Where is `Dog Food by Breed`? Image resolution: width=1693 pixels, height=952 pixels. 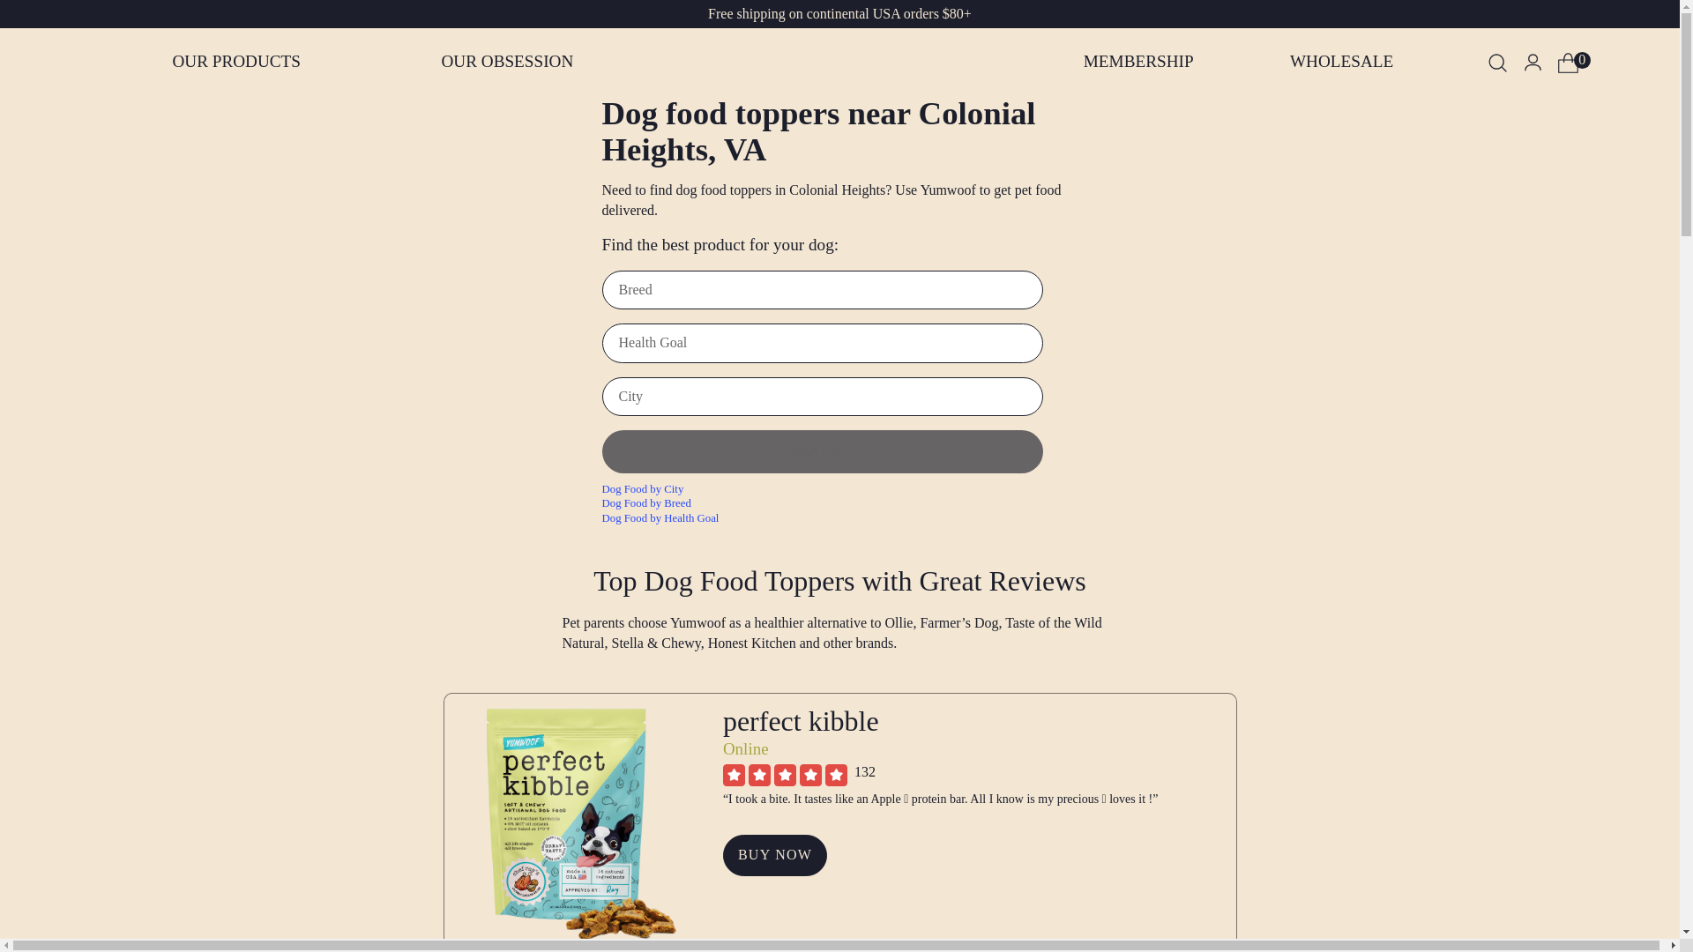
Dog Food by Breed is located at coordinates (839, 502).